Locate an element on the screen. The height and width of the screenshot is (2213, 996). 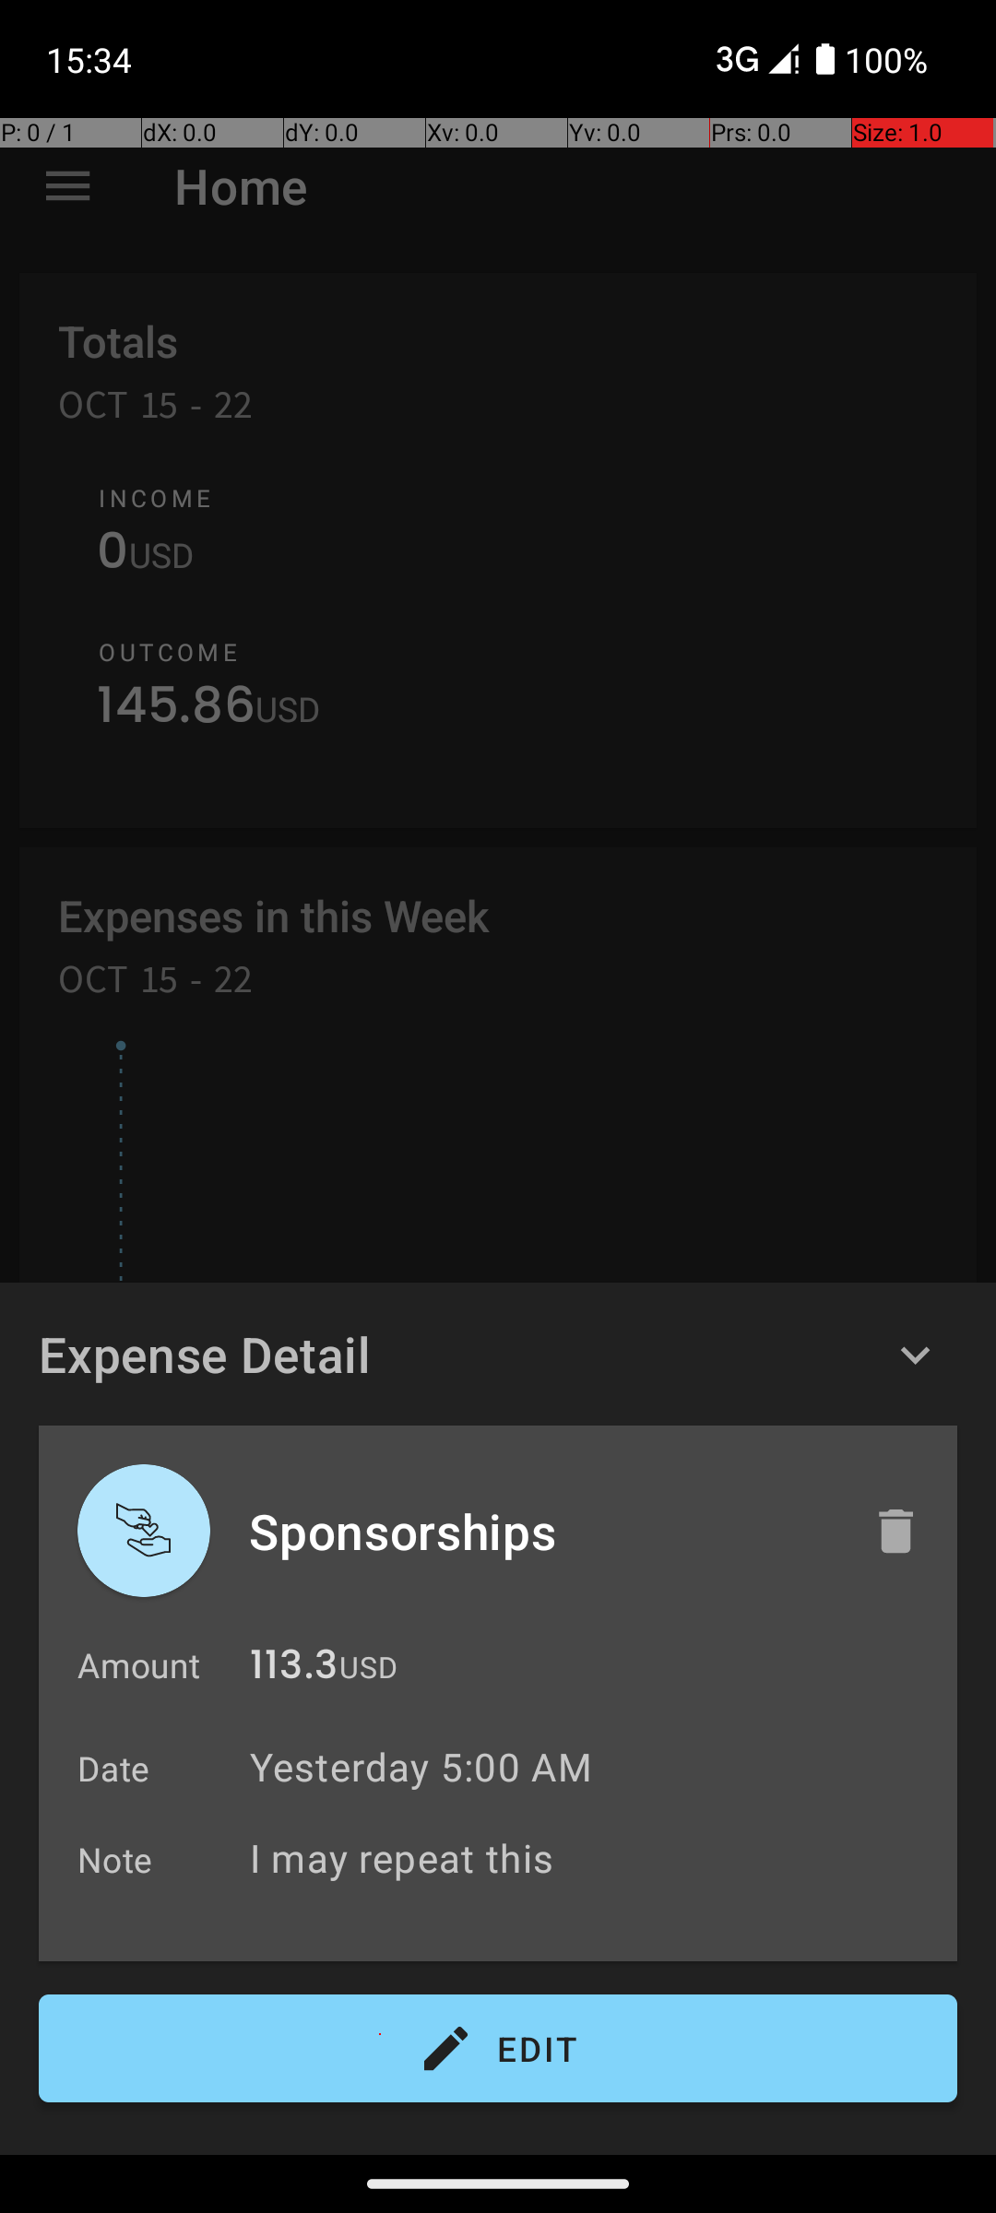
113.3 is located at coordinates (293, 1669).